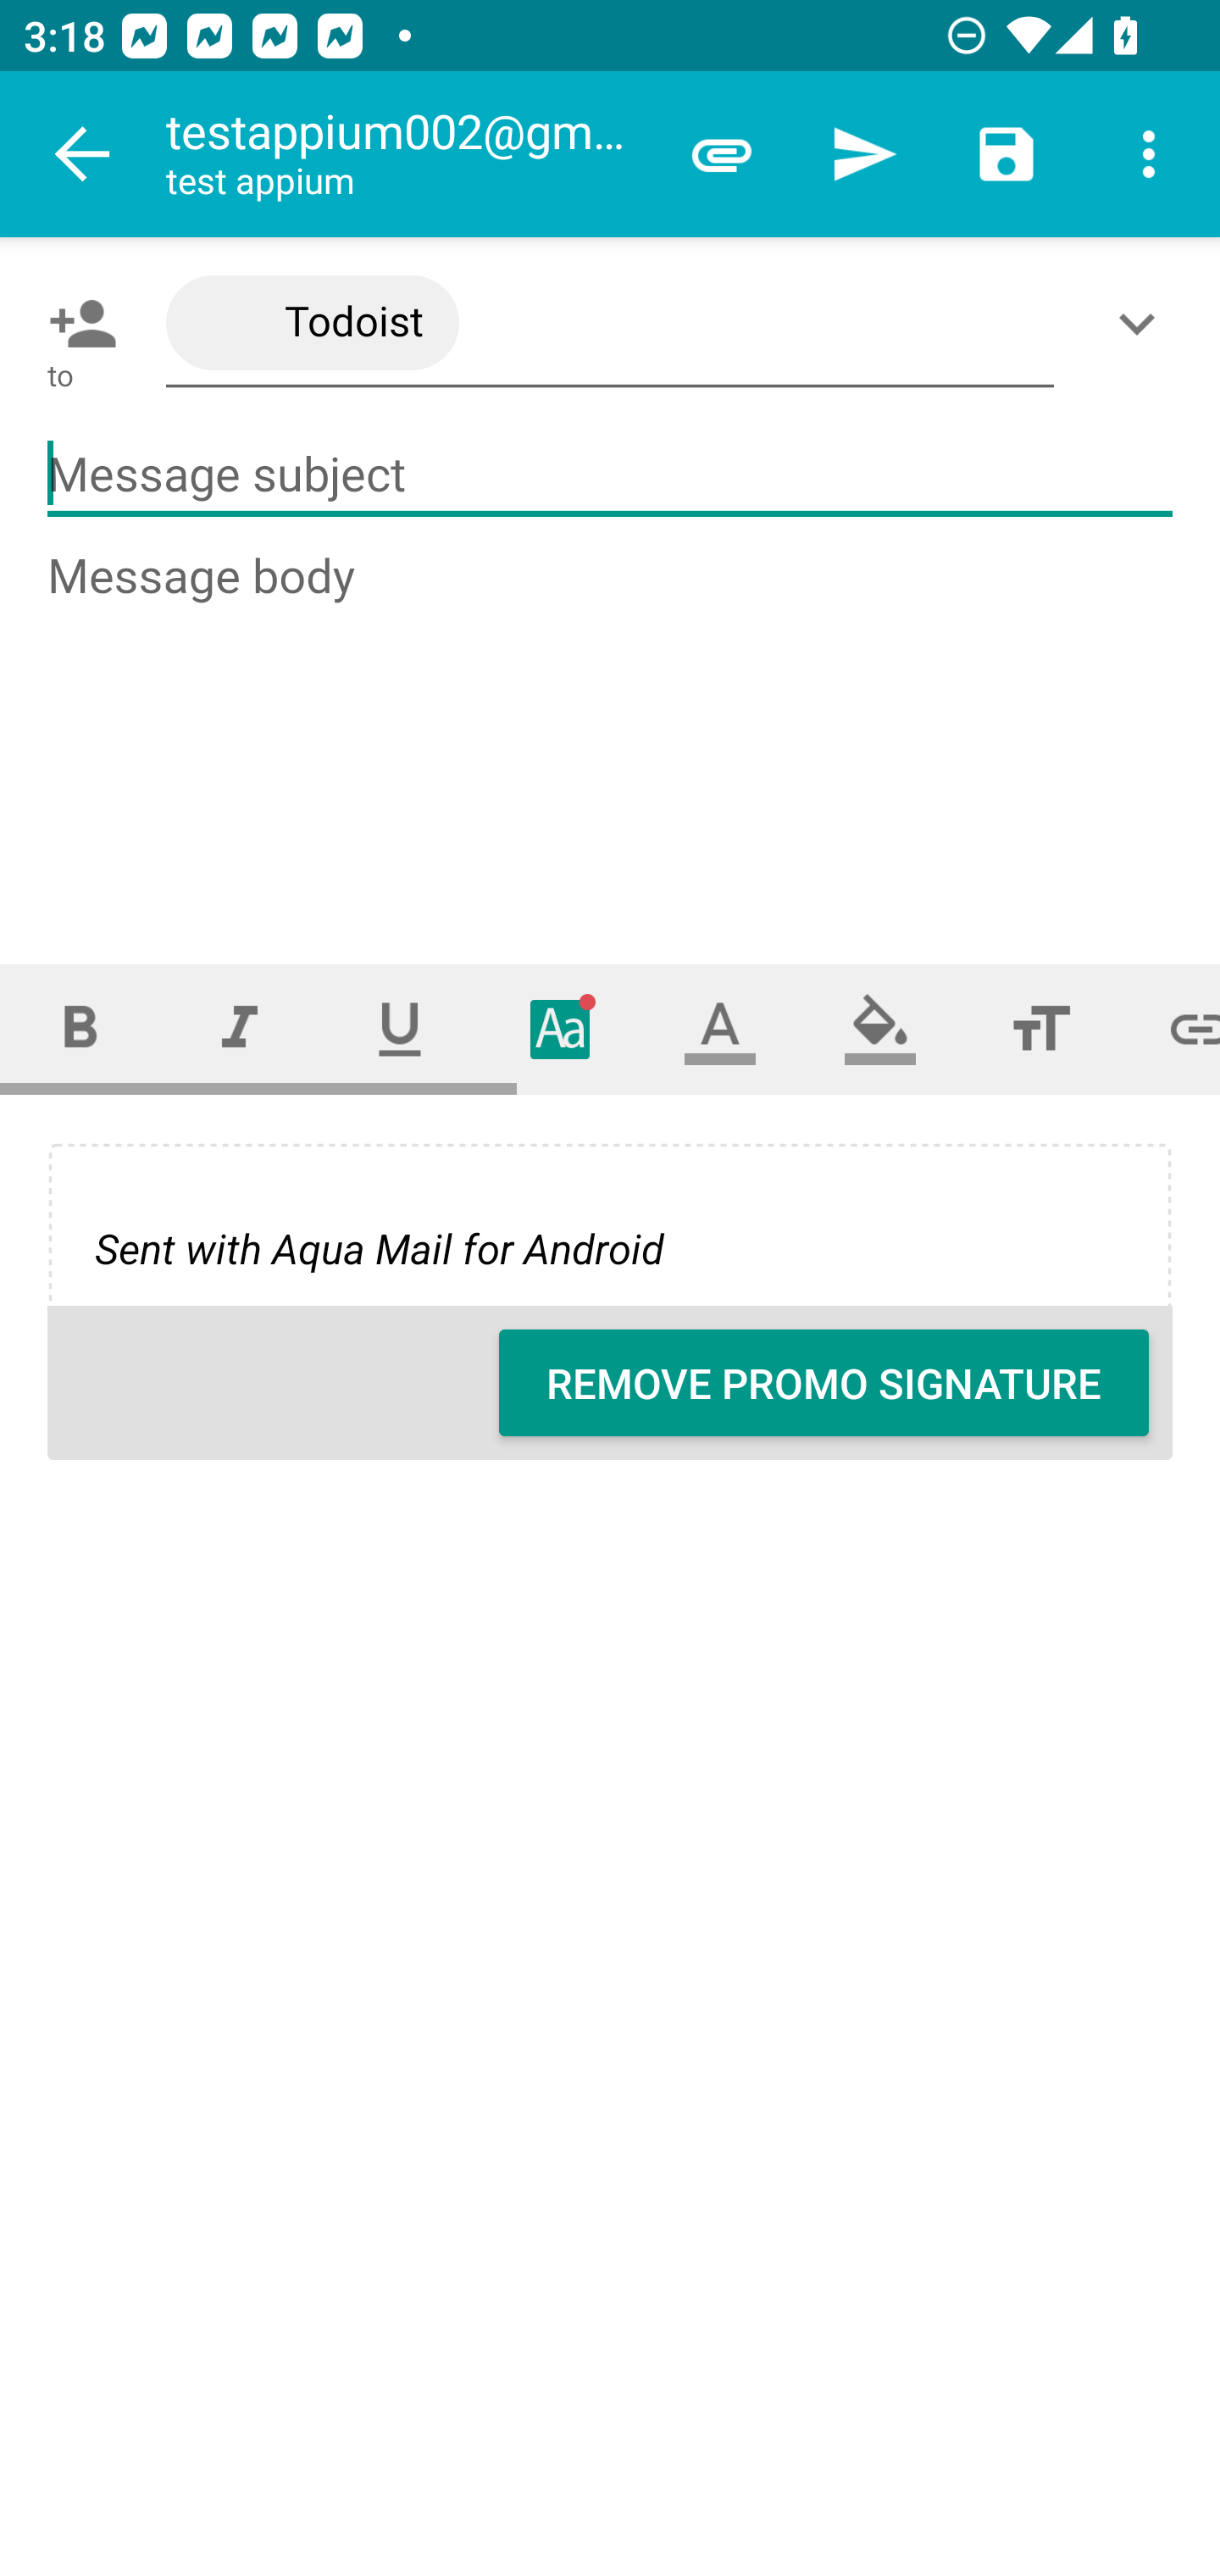 The height and width of the screenshot is (2576, 1220). Describe the element at coordinates (612, 727) in the screenshot. I see `Message body` at that location.